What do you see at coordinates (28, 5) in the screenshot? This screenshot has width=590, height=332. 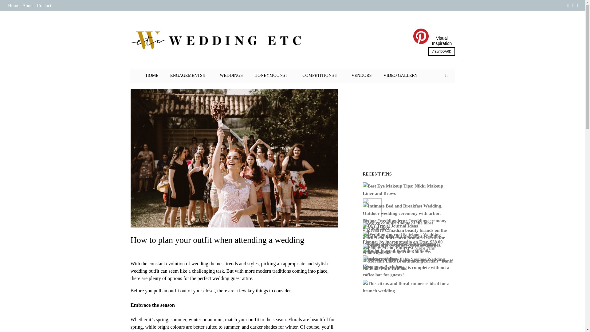 I see `About` at bounding box center [28, 5].